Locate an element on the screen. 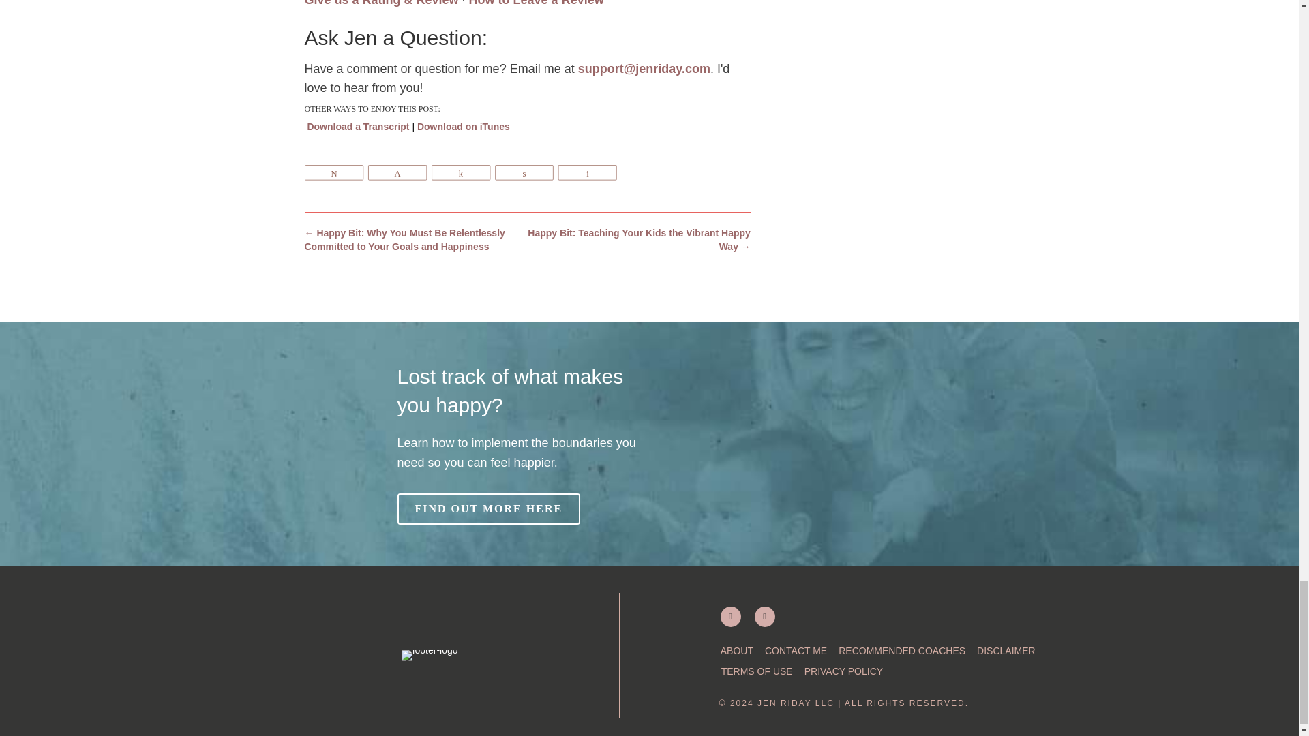  Instagram is located at coordinates (731, 616).